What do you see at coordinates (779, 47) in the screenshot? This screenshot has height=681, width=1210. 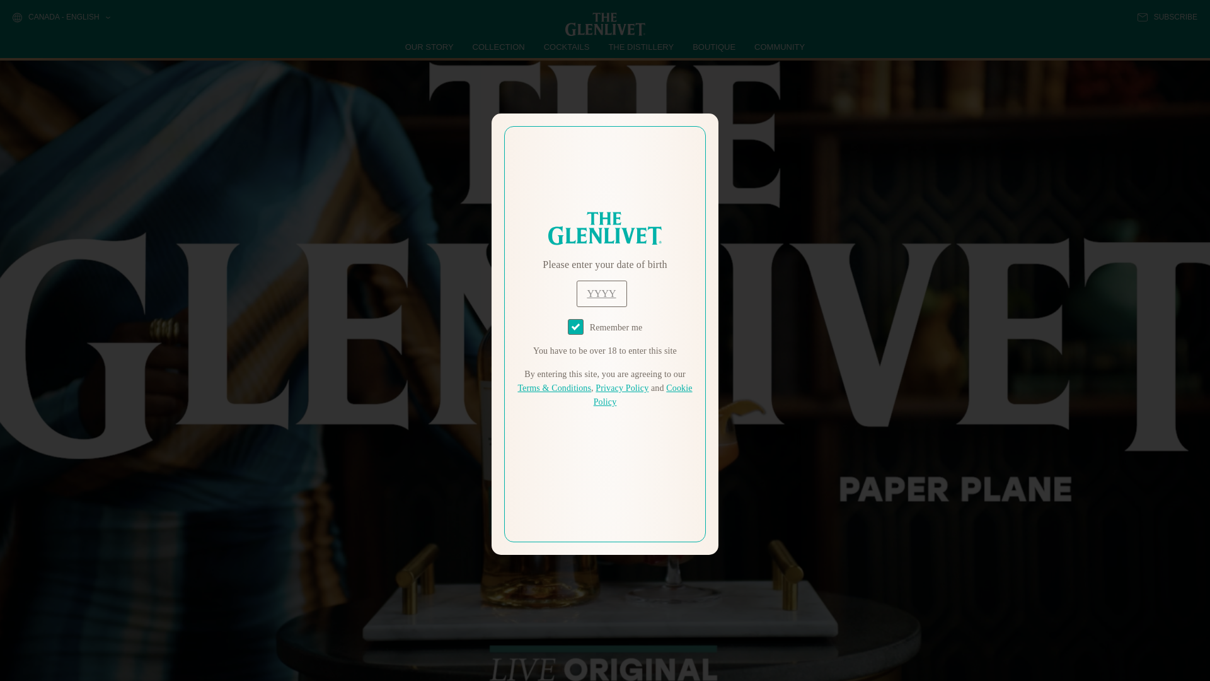 I see `COMMUNITY` at bounding box center [779, 47].